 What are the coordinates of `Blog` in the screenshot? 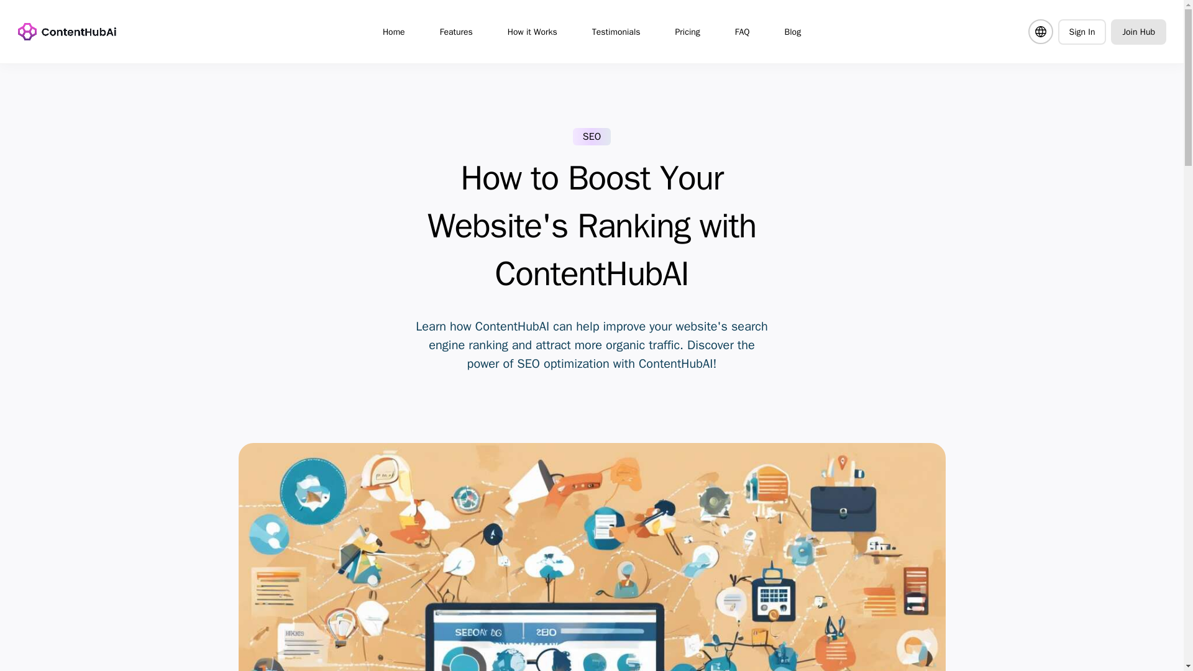 It's located at (793, 31).